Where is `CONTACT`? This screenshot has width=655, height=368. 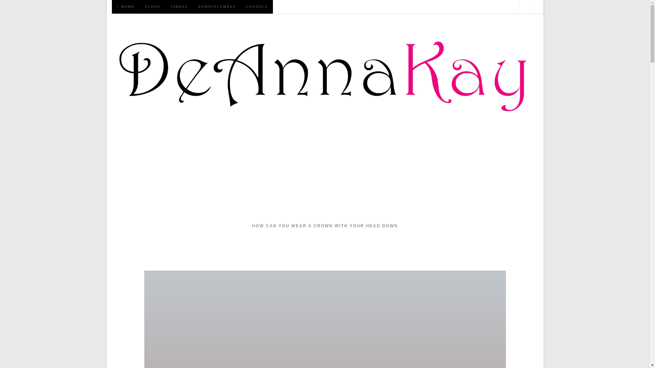 CONTACT is located at coordinates (257, 7).